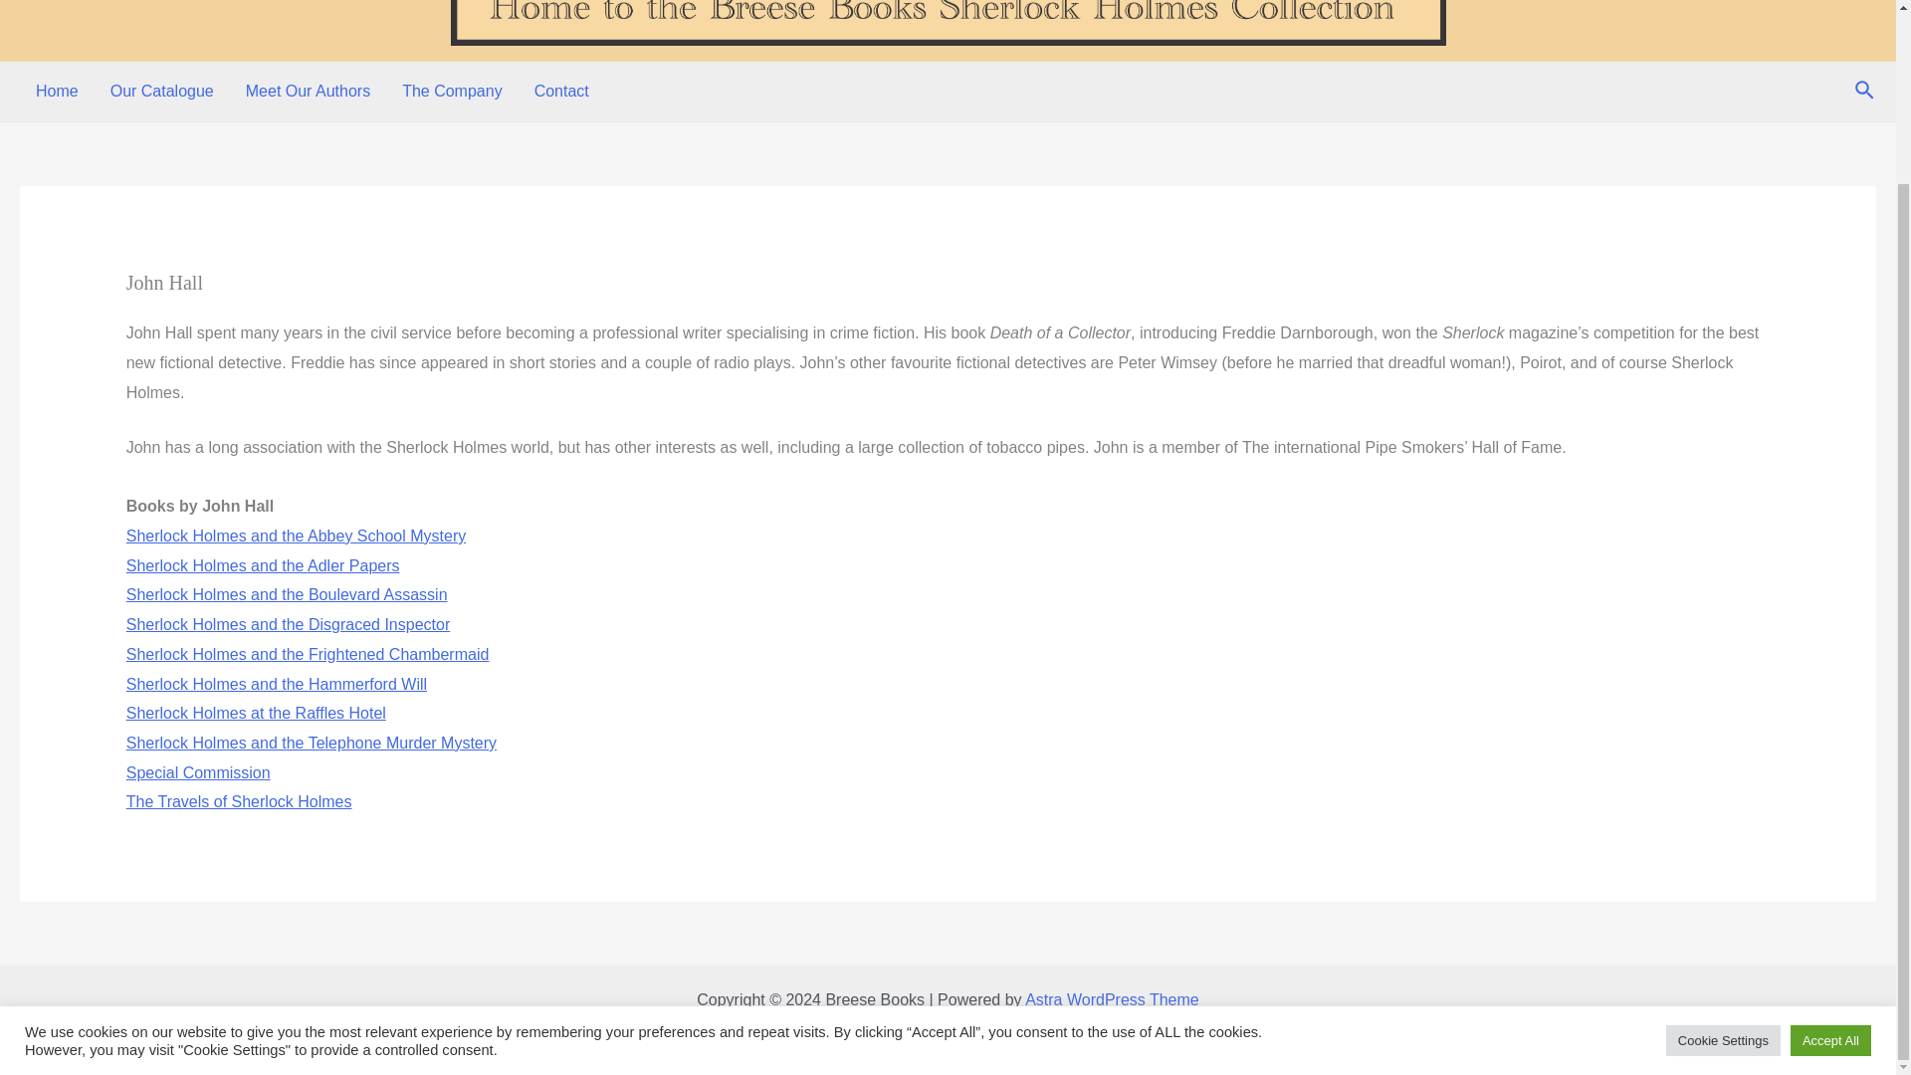  I want to click on Our Catalogue, so click(161, 92).